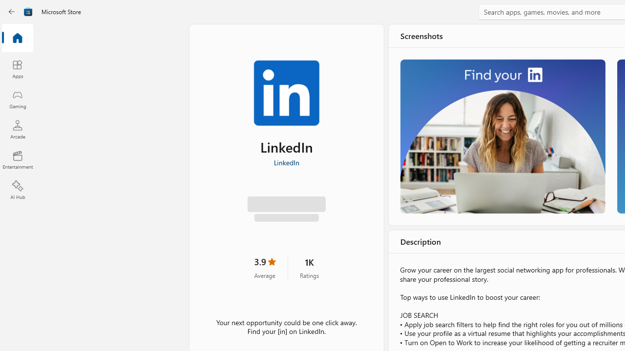  I want to click on Gaming, so click(18, 99).